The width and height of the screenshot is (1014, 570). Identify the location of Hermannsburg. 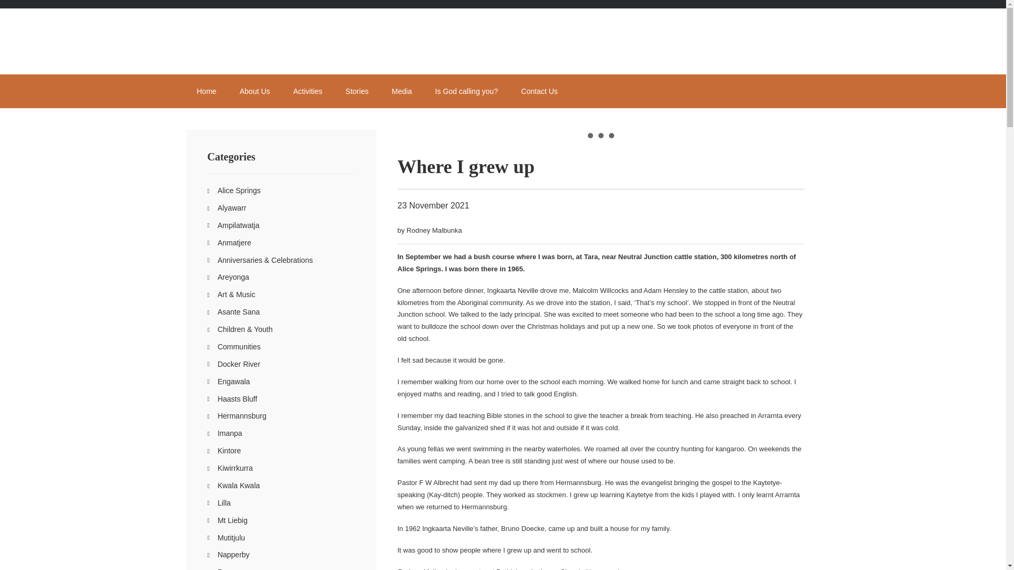
(242, 415).